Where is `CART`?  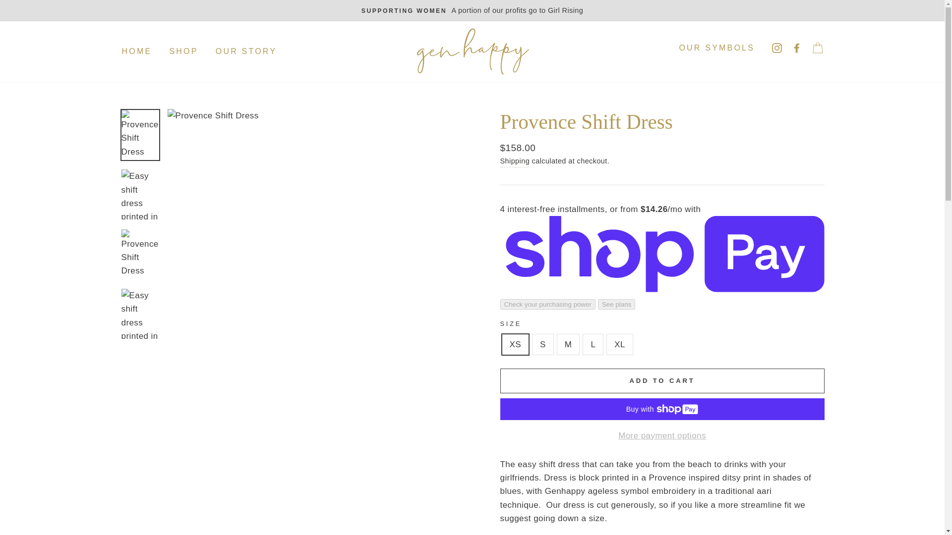
CART is located at coordinates (817, 48).